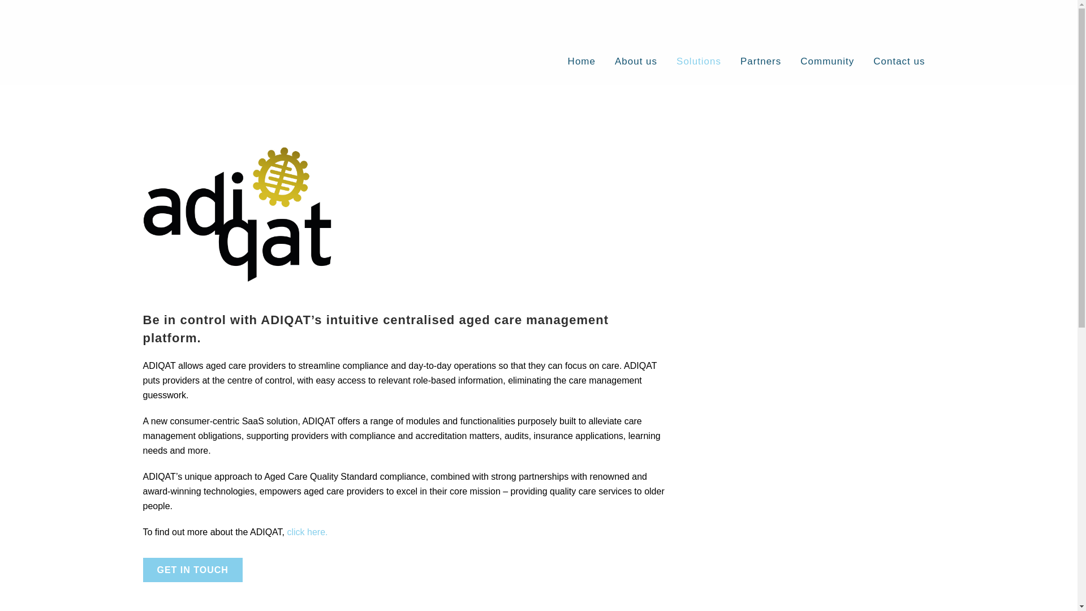 The image size is (1086, 611). What do you see at coordinates (307, 532) in the screenshot?
I see `click here.` at bounding box center [307, 532].